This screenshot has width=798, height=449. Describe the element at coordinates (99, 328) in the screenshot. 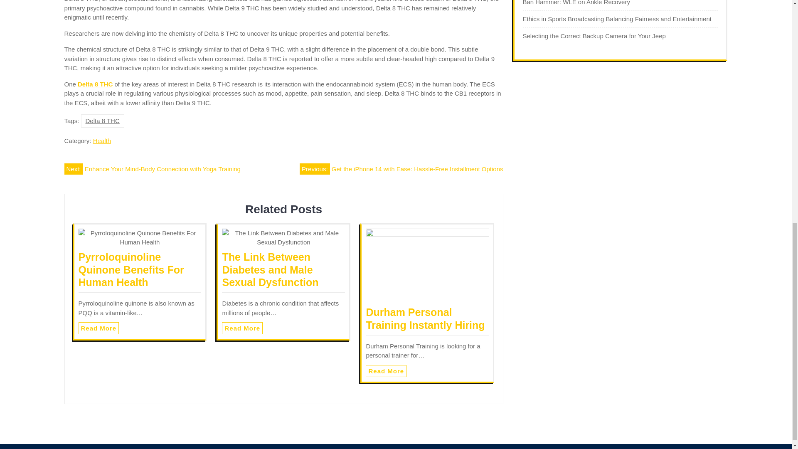

I see `Read More` at that location.